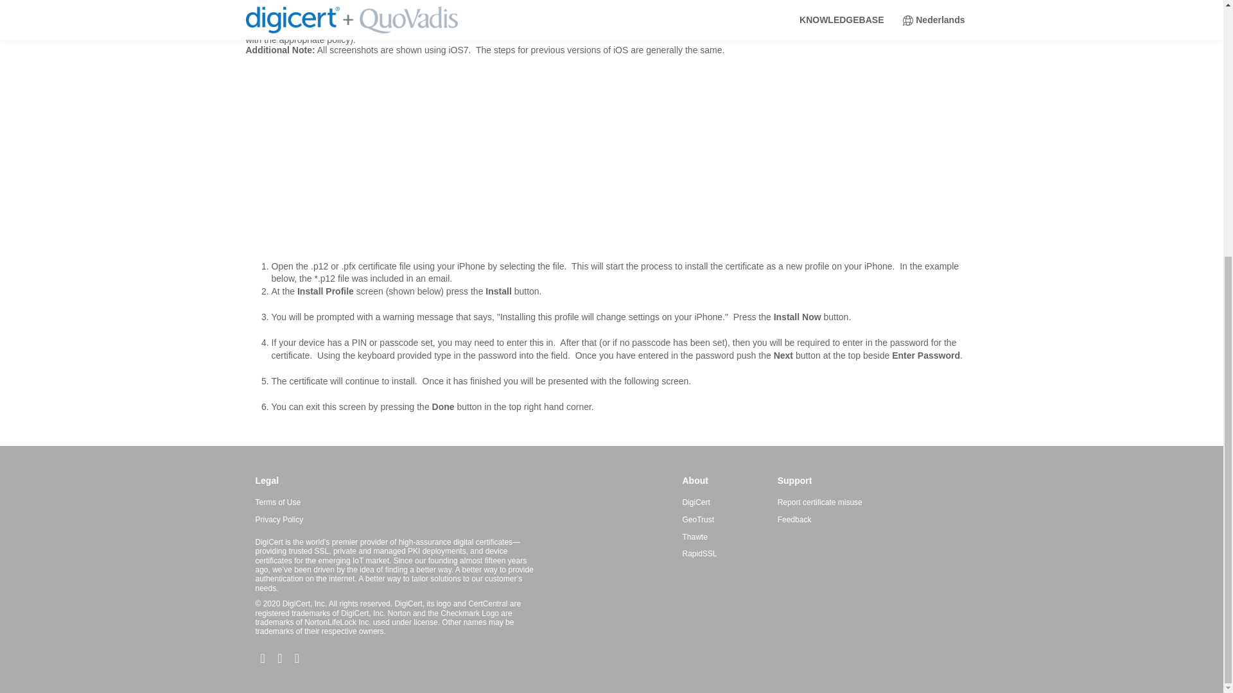 This screenshot has height=693, width=1233. I want to click on RapidSSL, so click(699, 553).